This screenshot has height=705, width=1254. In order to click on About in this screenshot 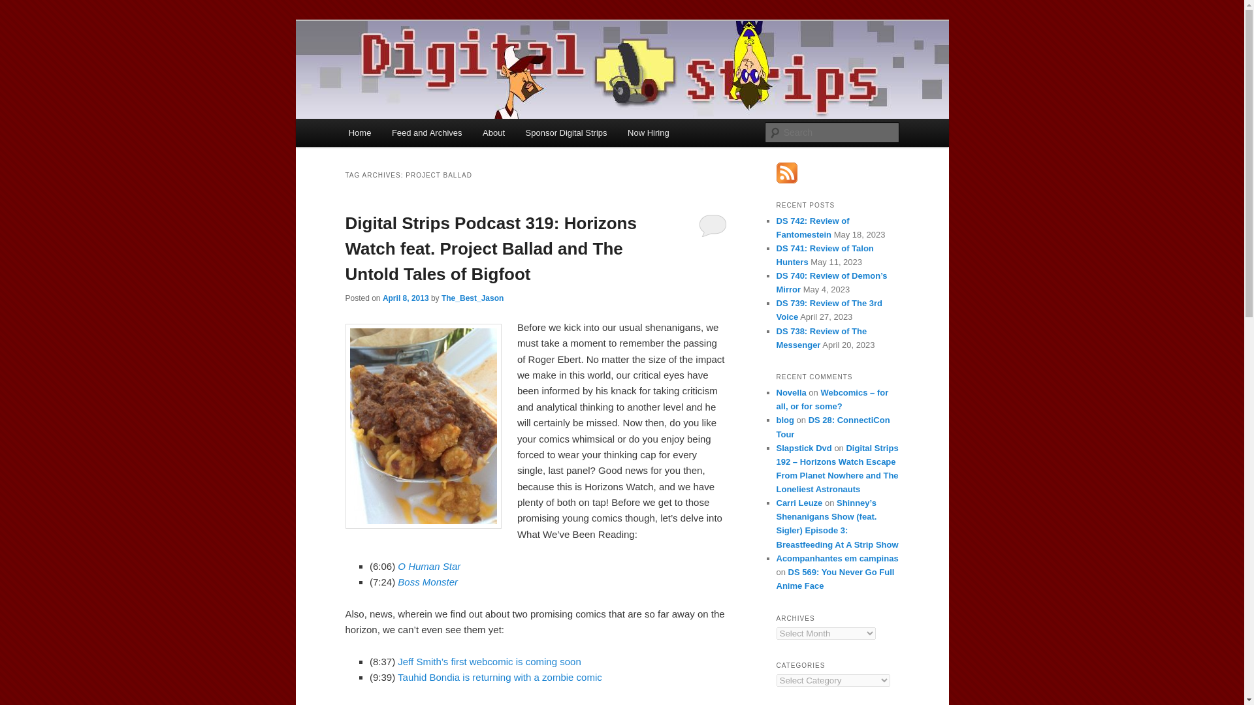, I will do `click(493, 133)`.